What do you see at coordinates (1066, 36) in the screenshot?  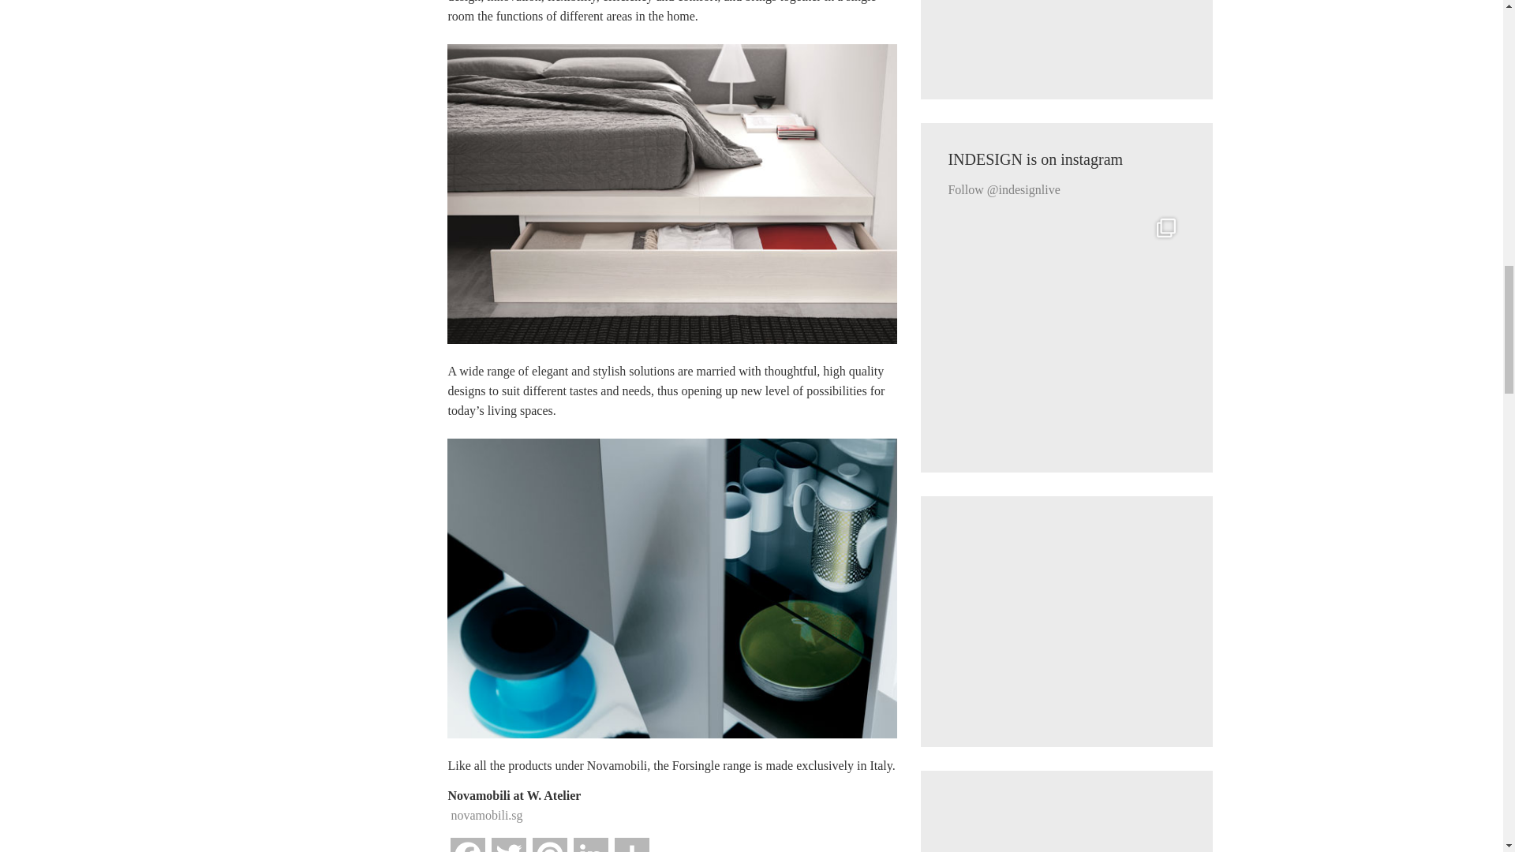 I see `3rd party ad content` at bounding box center [1066, 36].